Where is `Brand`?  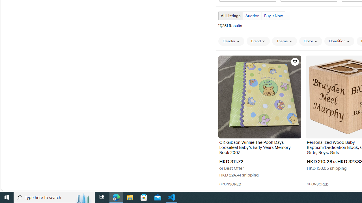
Brand is located at coordinates (258, 41).